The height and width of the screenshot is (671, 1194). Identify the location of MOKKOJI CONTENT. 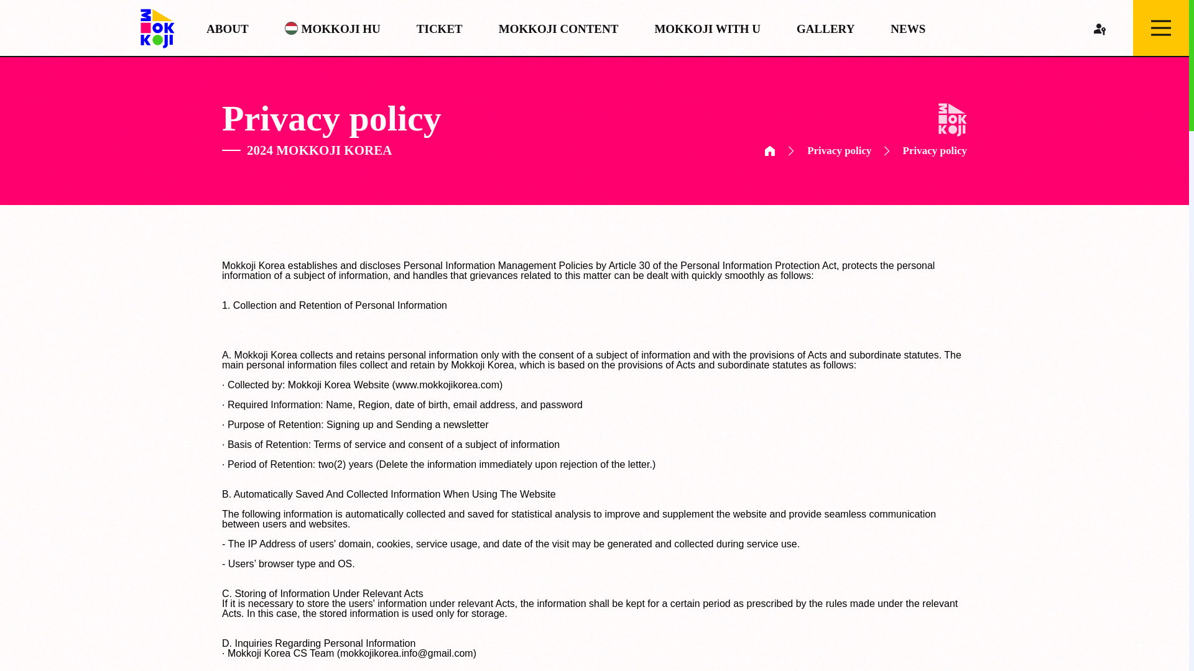
(558, 28).